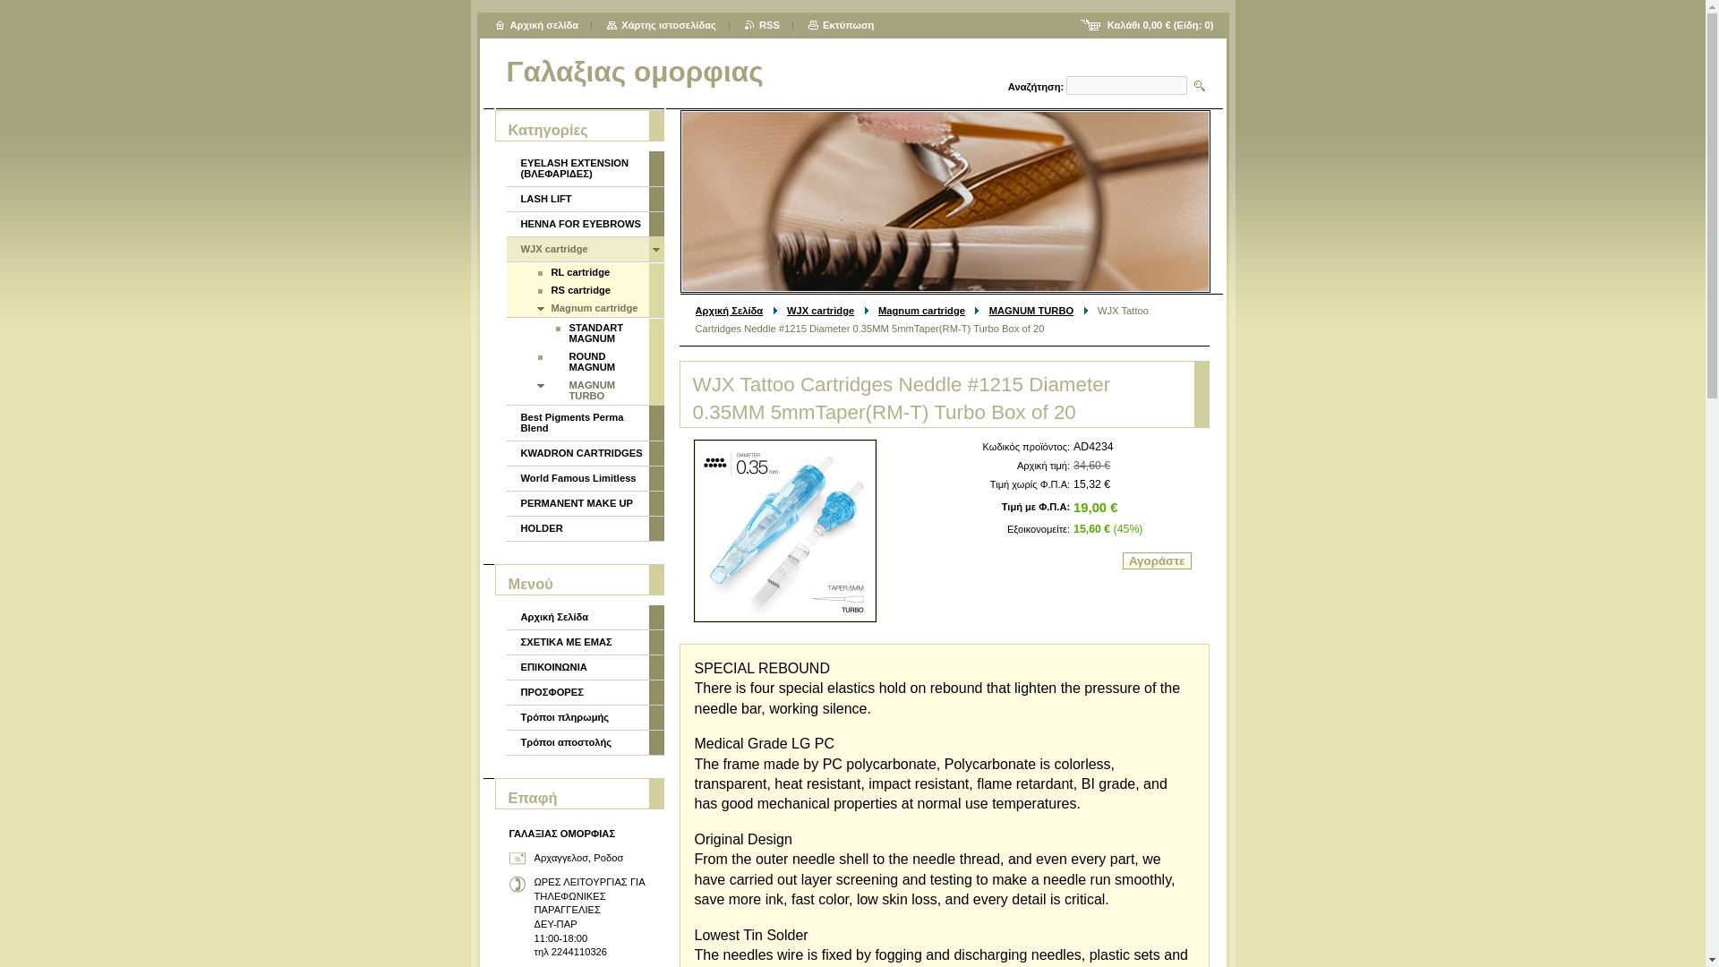 The height and width of the screenshot is (967, 1719). I want to click on HOLDER, so click(578, 528).